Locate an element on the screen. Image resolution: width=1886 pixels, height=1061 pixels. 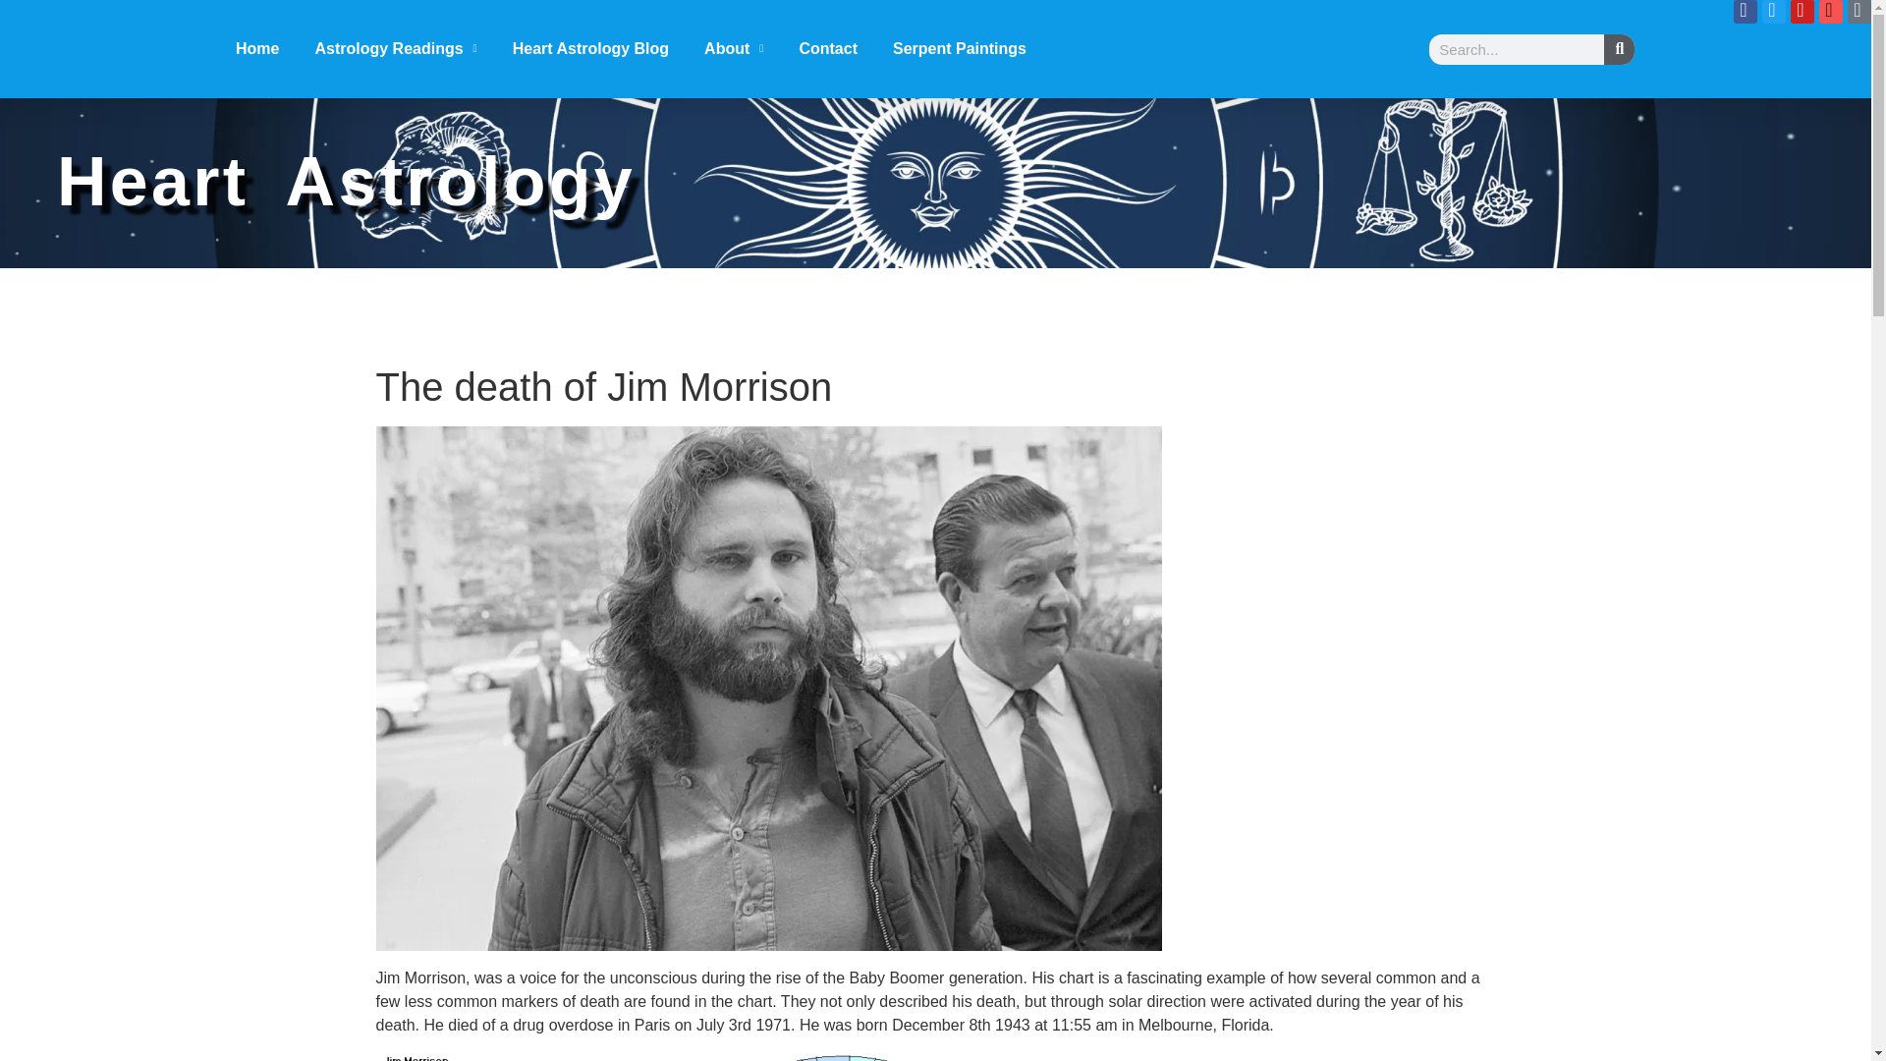
Serpent Paintings is located at coordinates (959, 48).